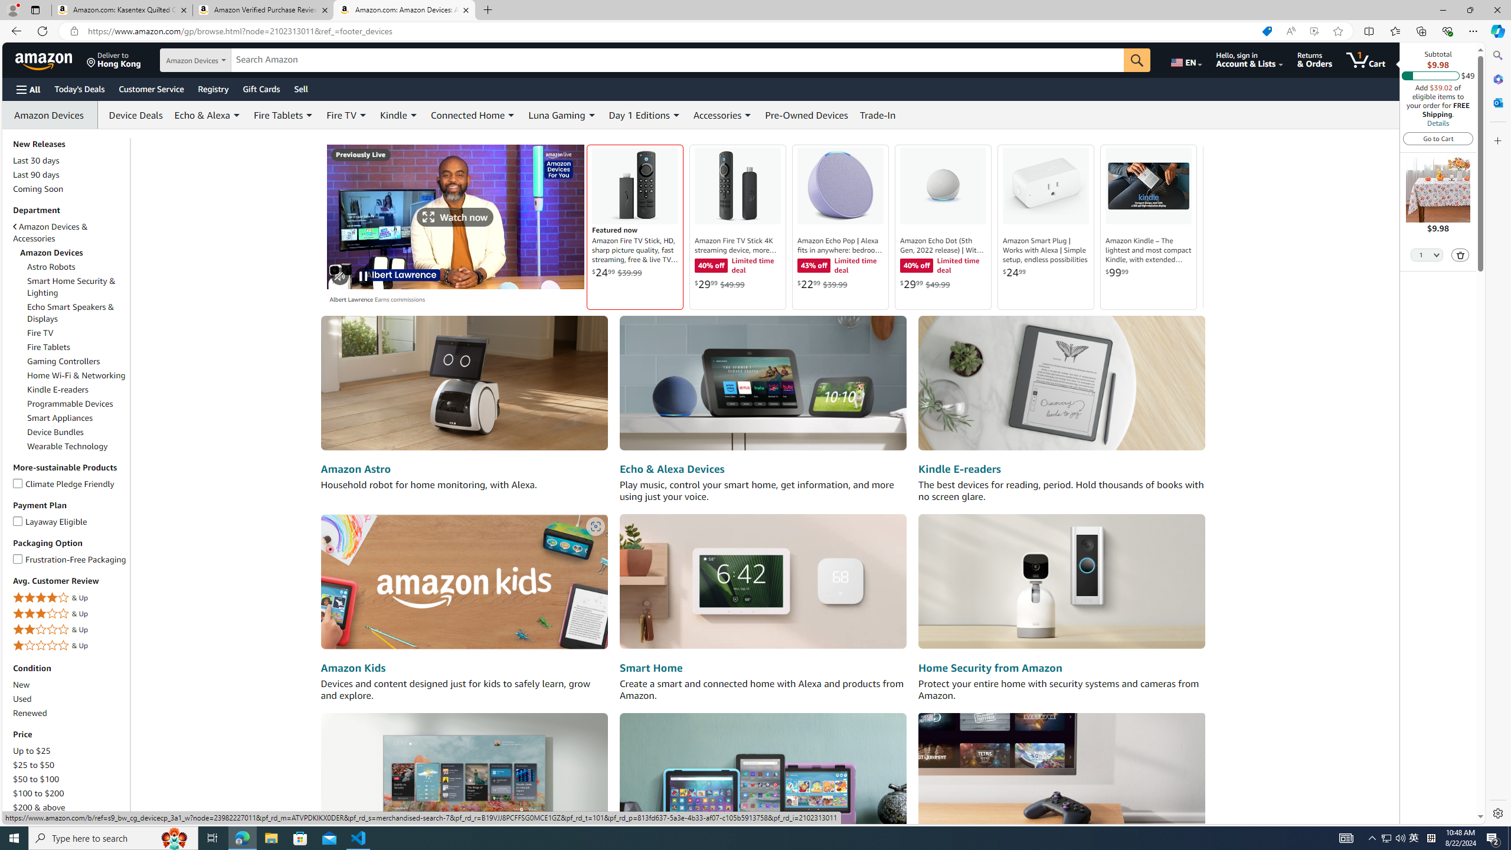  I want to click on Amazon Devices & Accessories, so click(70, 233).